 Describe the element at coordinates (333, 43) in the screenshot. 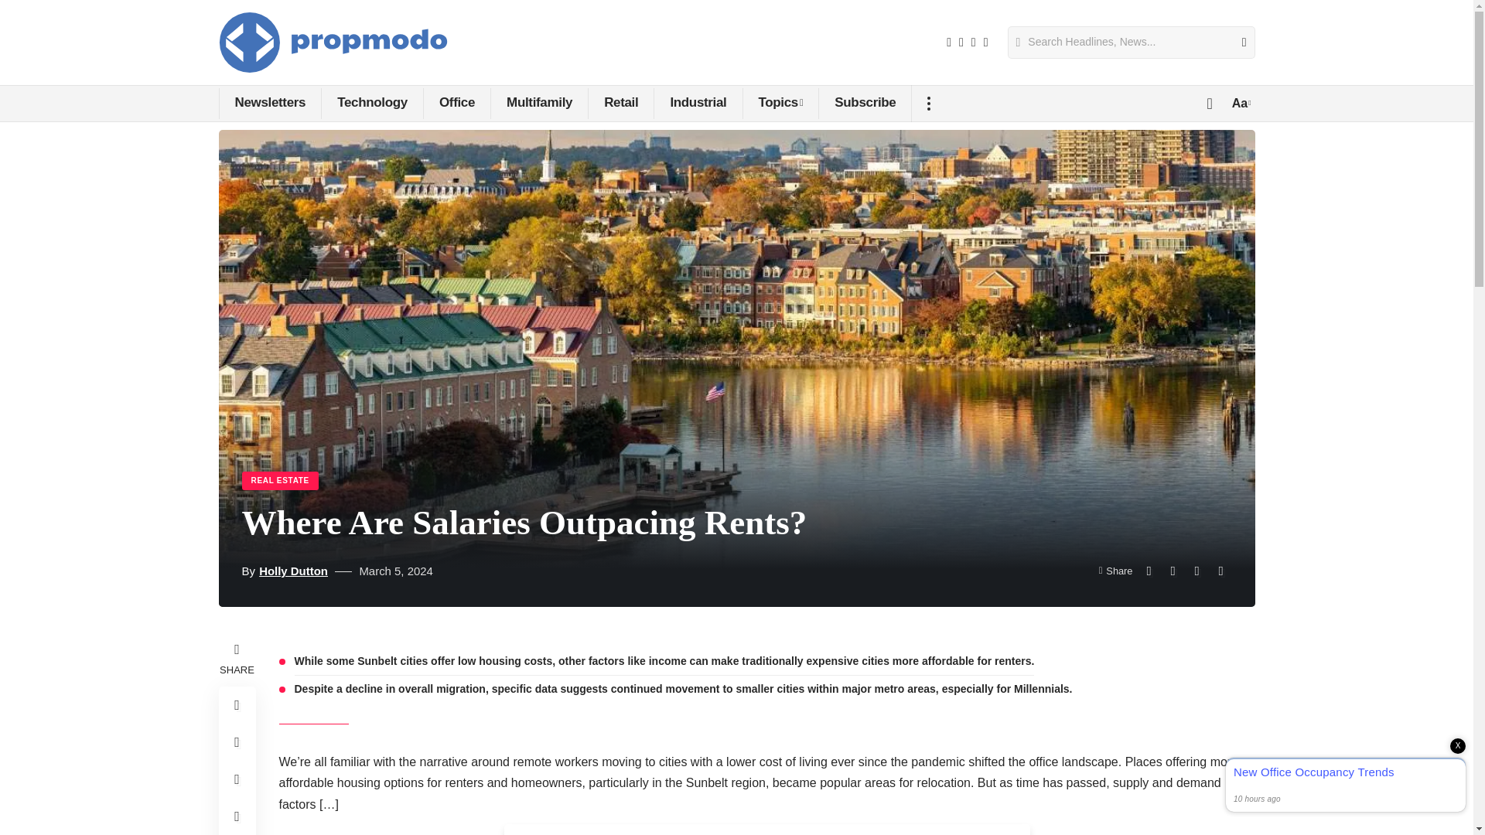

I see `Propmodo` at that location.